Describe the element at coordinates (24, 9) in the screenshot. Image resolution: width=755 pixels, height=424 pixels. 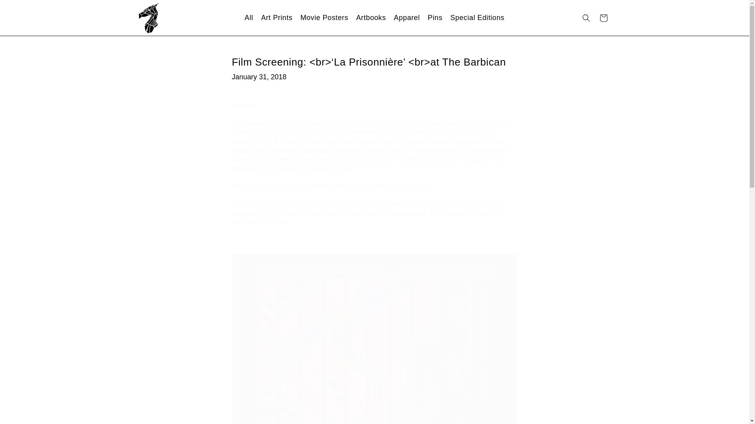
I see `SKIP TO CONTENT` at that location.